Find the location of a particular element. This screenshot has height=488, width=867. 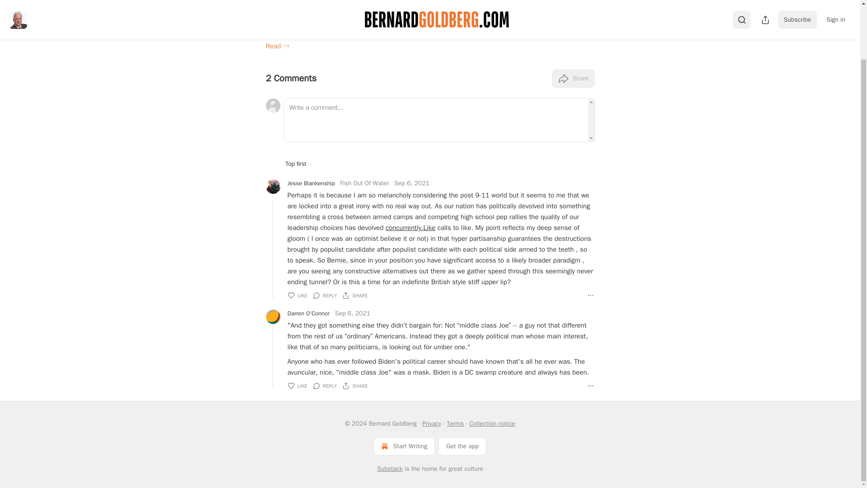

Jesse Blankenship is located at coordinates (311, 183).